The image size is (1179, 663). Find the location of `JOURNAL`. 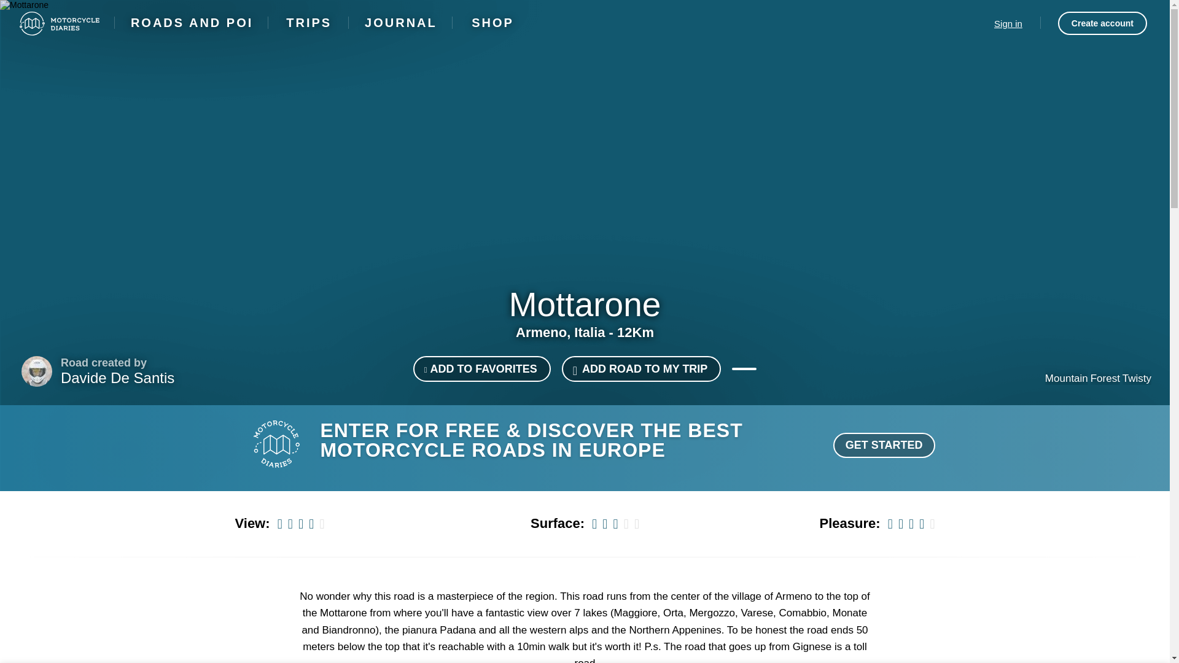

JOURNAL is located at coordinates (400, 23).